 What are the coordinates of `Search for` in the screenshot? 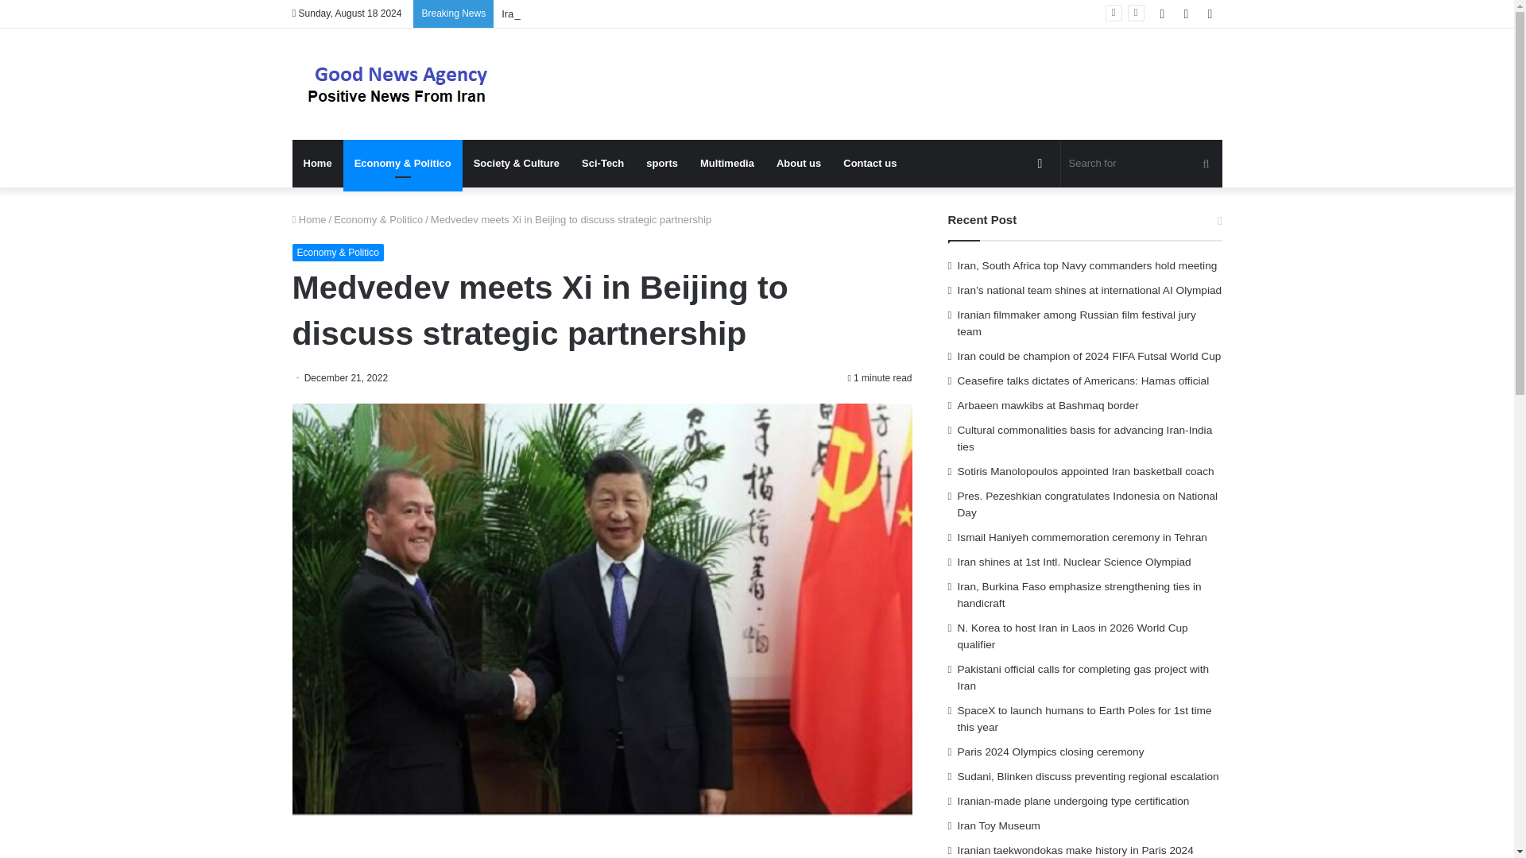 It's located at (1141, 164).